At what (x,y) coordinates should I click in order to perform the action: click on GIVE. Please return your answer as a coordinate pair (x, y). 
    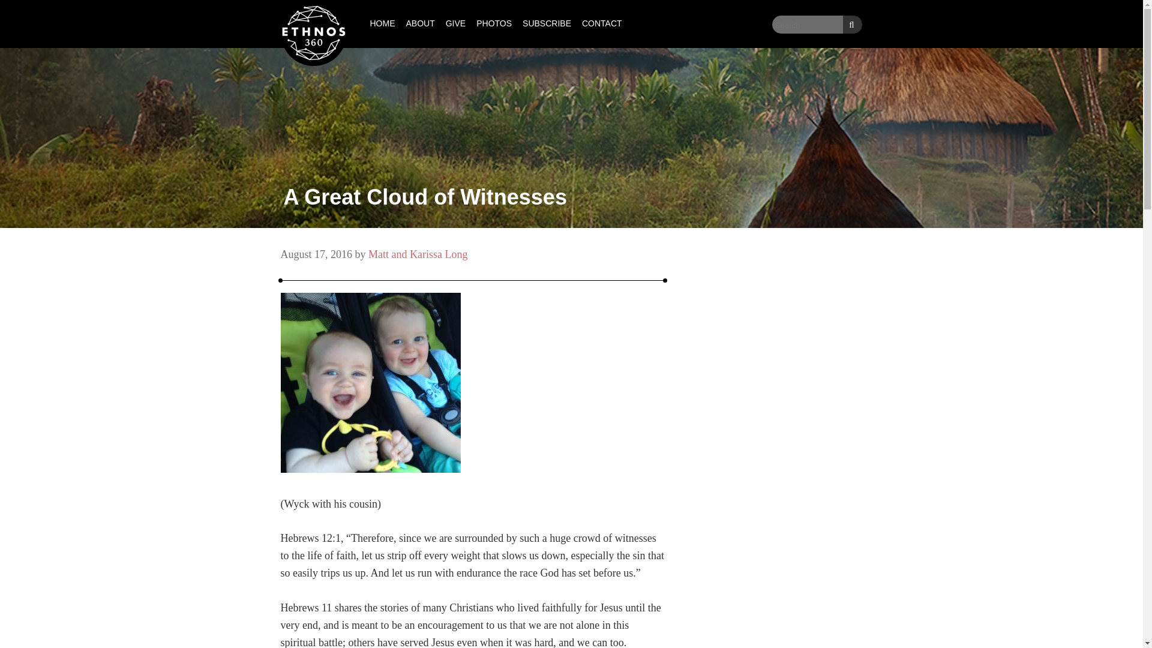
    Looking at the image, I should click on (455, 24).